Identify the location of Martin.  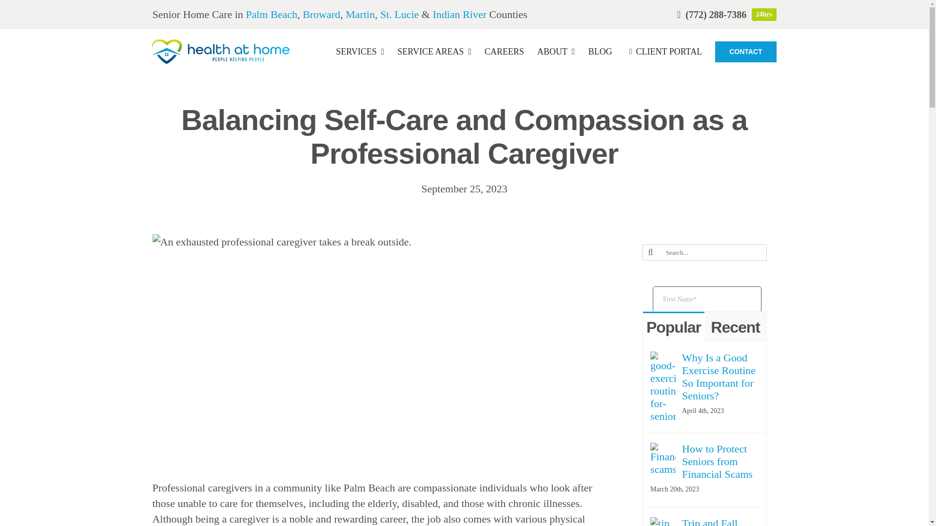
(360, 15).